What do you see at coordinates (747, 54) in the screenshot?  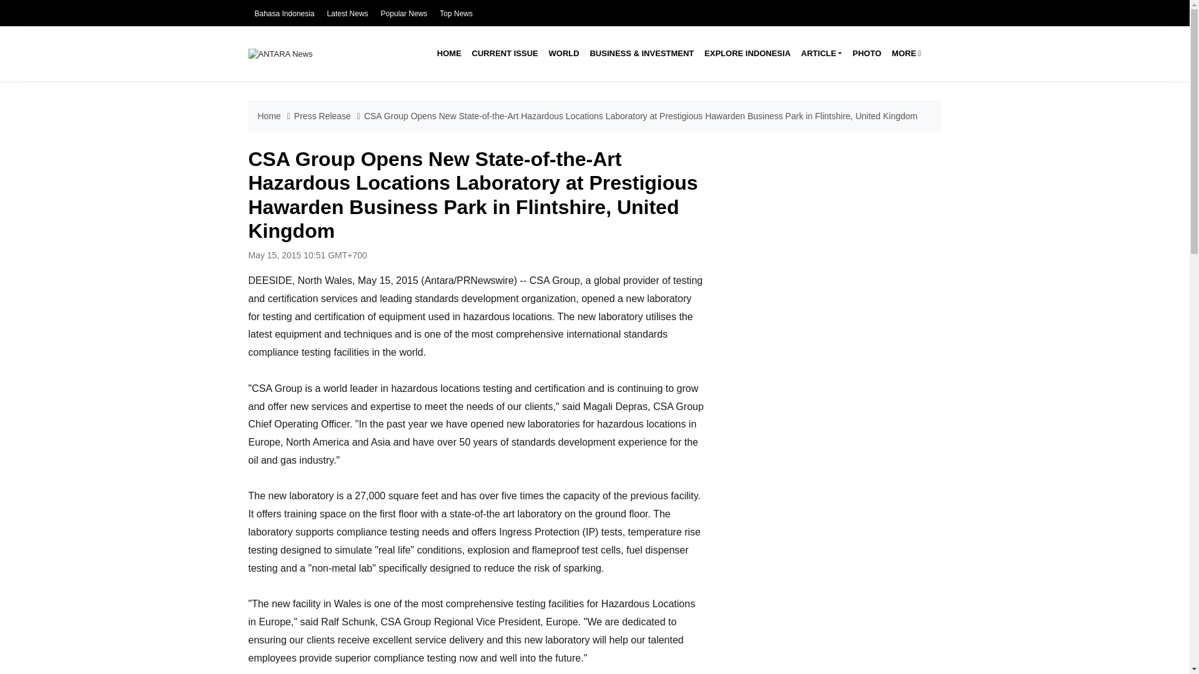 I see `Explore Indonesia` at bounding box center [747, 54].